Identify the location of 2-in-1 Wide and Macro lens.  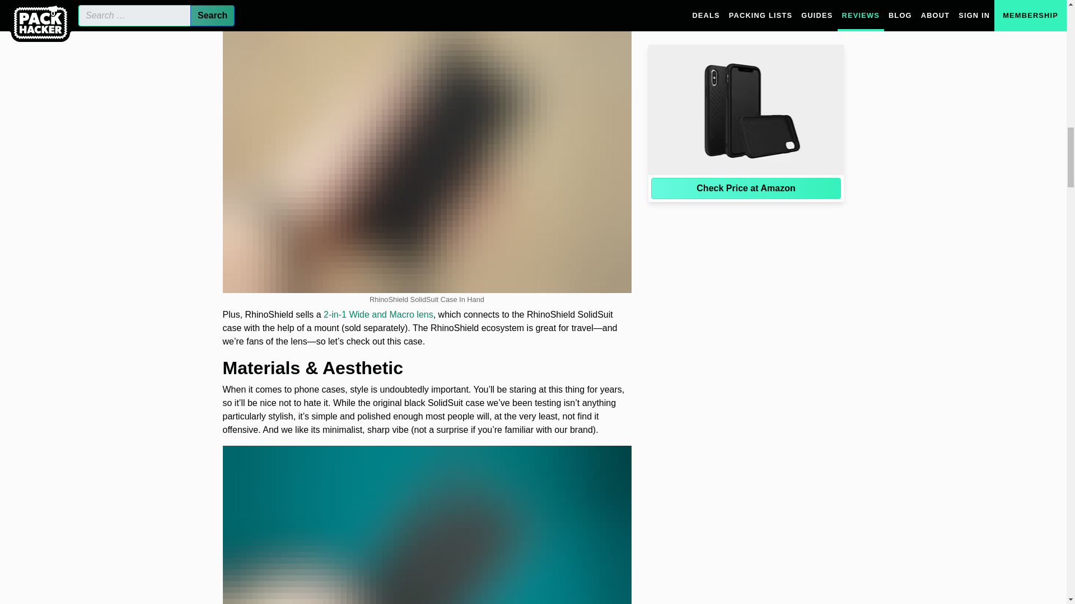
(378, 314).